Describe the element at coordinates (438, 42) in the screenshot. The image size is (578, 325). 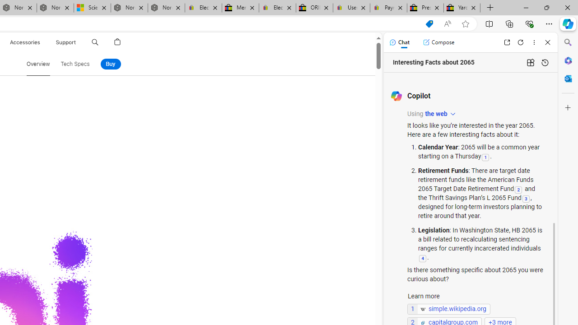
I see `Compose` at that location.